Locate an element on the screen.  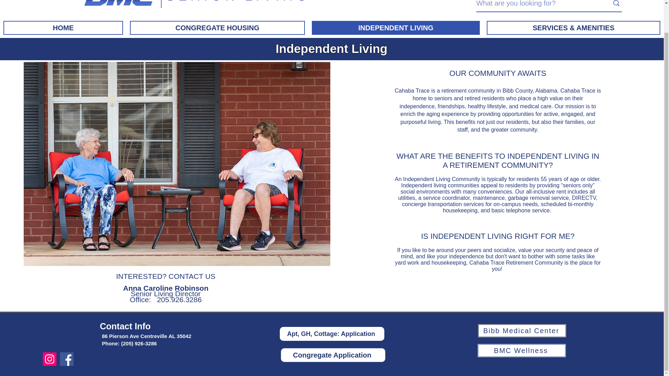
HOME is located at coordinates (63, 28).